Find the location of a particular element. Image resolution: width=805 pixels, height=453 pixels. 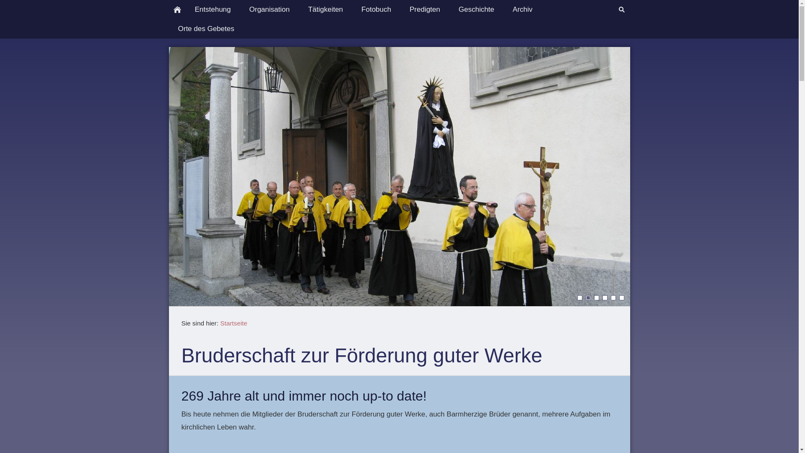

Predigten is located at coordinates (425, 10).